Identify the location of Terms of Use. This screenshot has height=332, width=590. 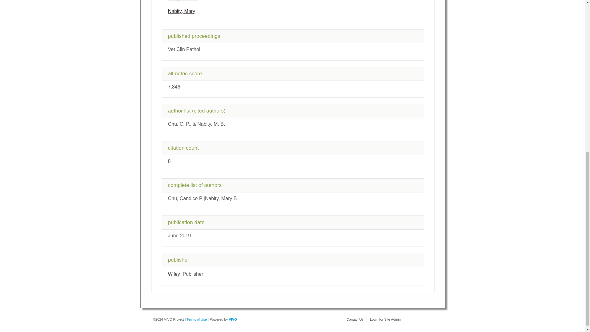
(197, 319).